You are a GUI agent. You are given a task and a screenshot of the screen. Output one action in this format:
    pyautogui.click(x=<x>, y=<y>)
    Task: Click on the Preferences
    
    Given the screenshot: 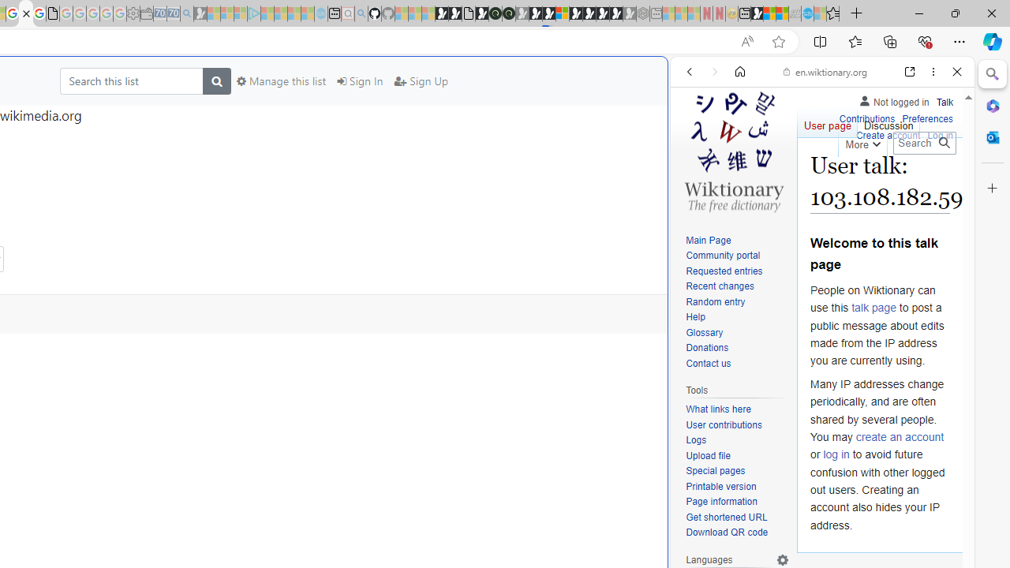 What is the action you would take?
    pyautogui.click(x=939, y=180)
    